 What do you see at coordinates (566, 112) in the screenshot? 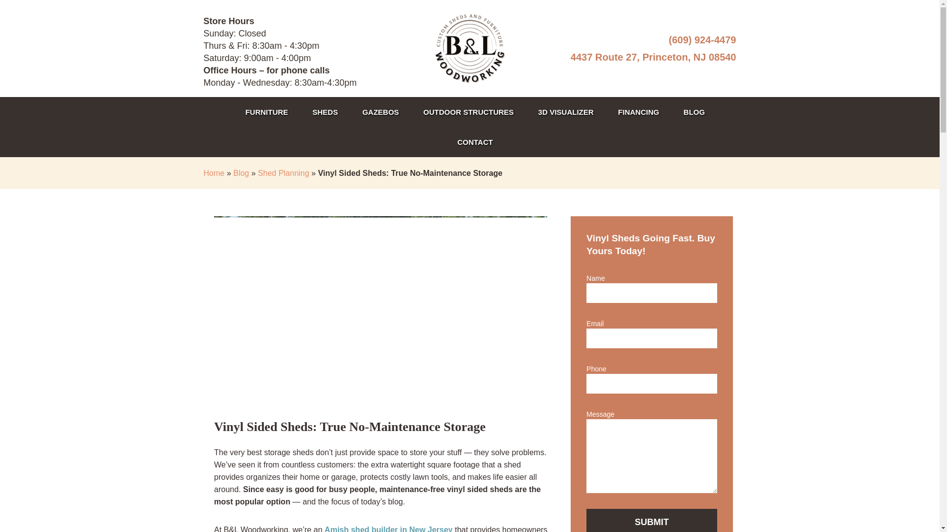
I see `3D VISUALIZER` at bounding box center [566, 112].